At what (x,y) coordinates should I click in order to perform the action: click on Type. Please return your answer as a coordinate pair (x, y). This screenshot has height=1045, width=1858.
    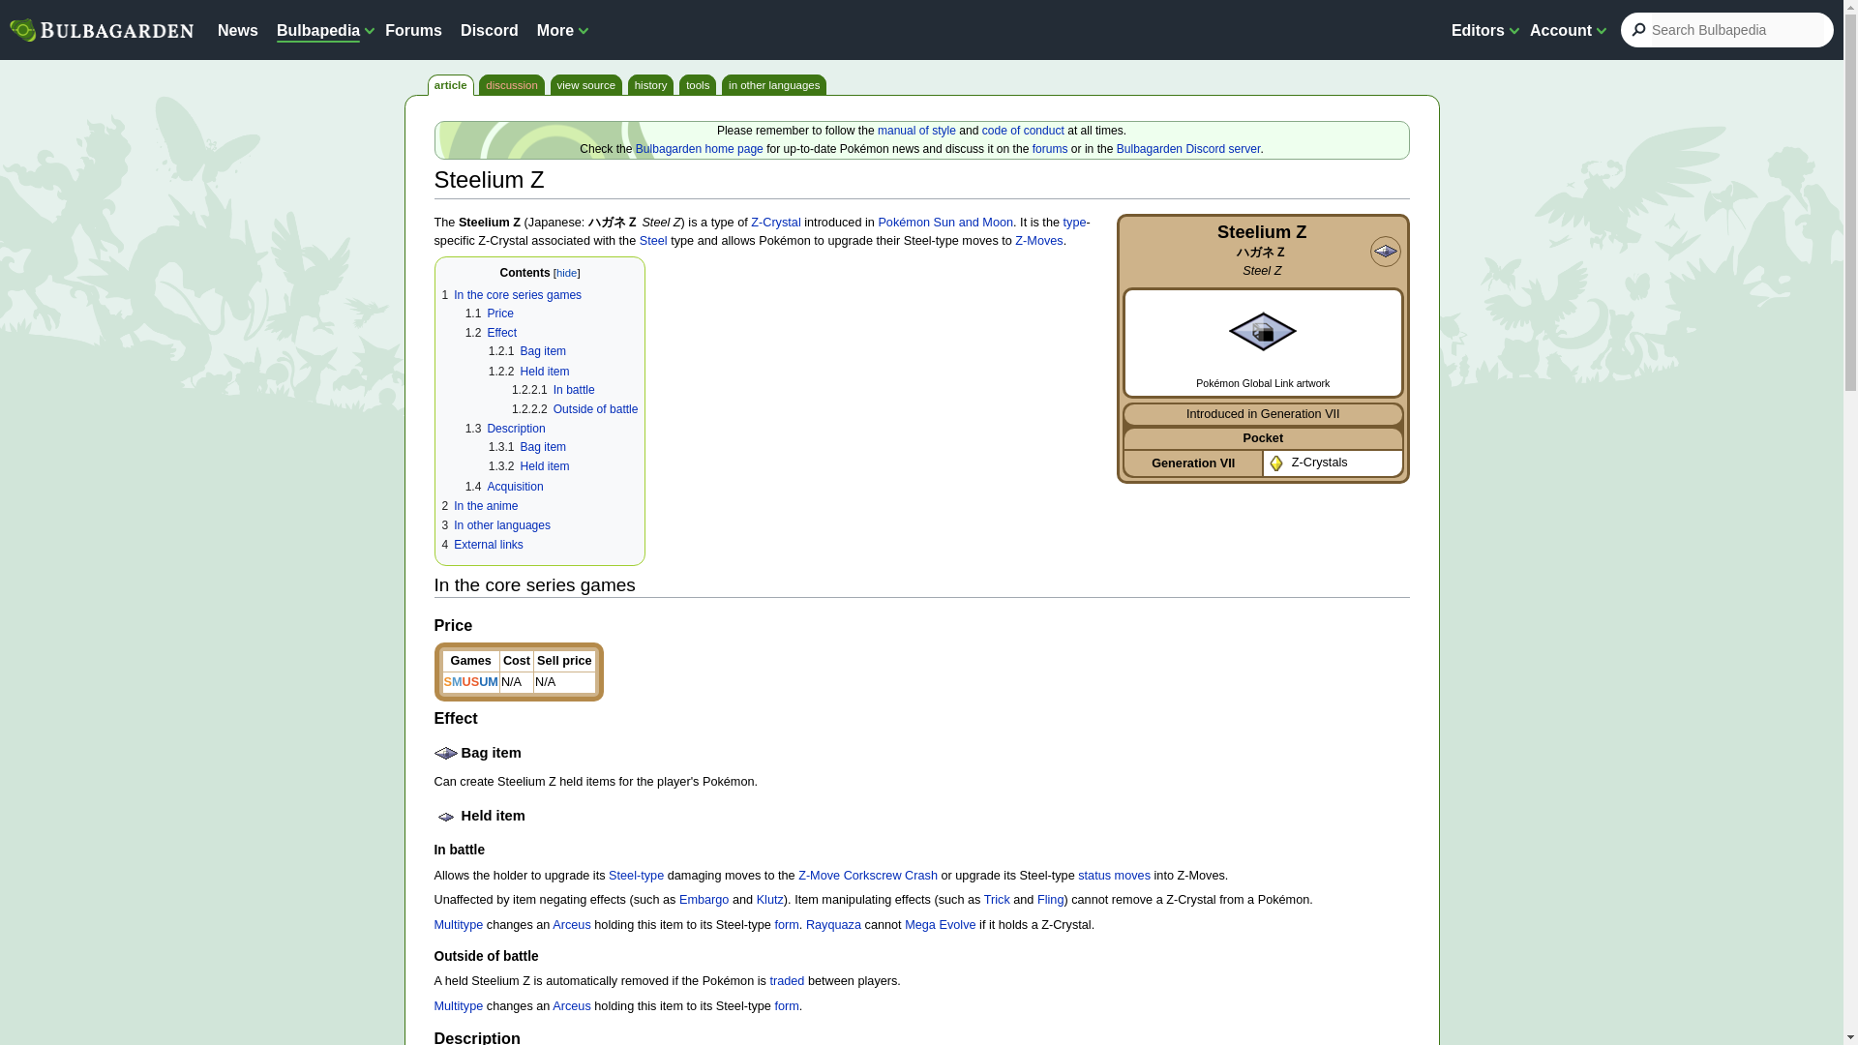
    Looking at the image, I should click on (1074, 222).